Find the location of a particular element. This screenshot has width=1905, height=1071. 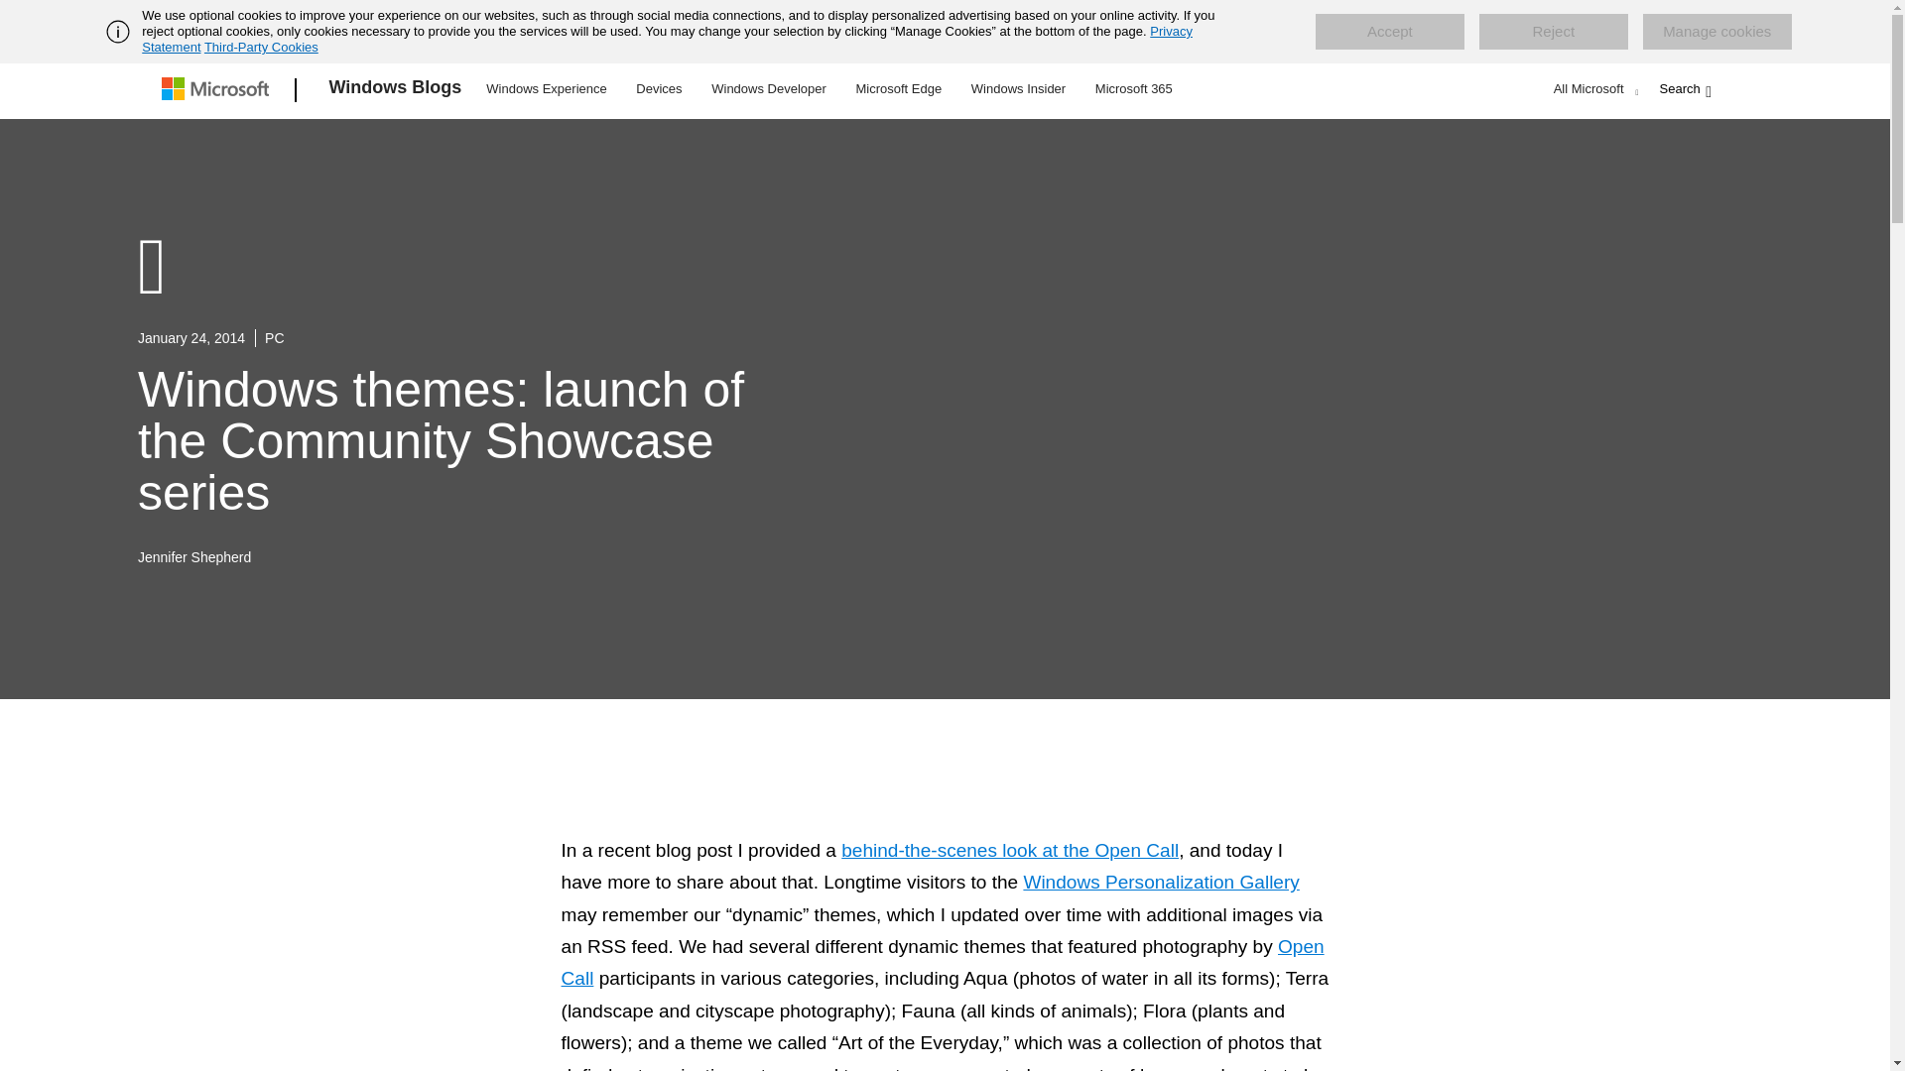

All Microsoft is located at coordinates (1593, 88).